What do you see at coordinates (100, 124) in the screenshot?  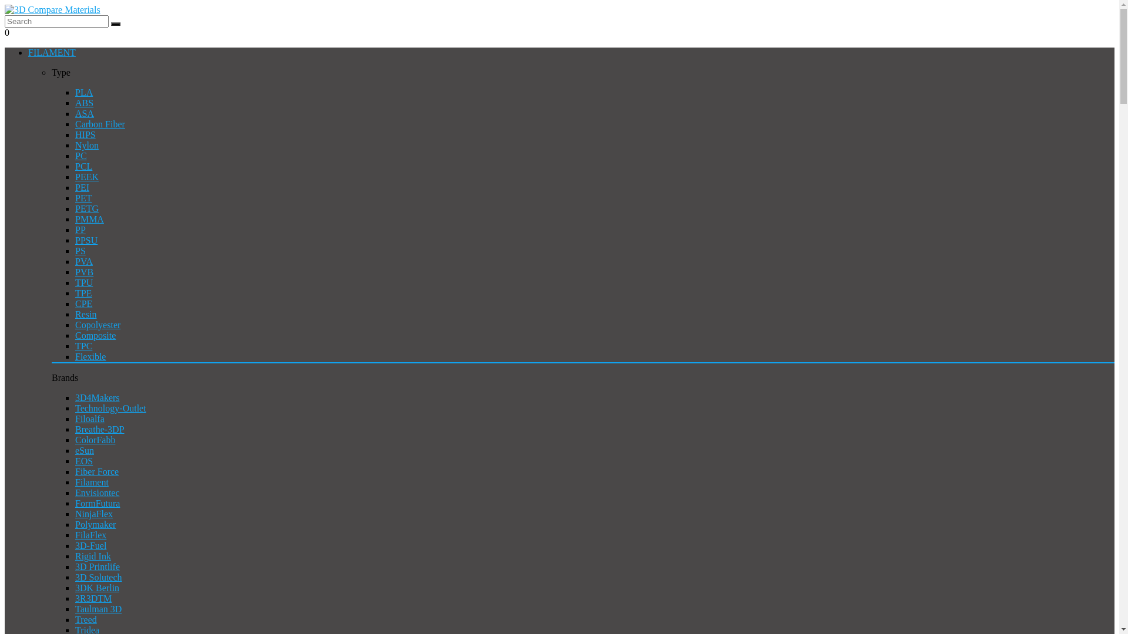 I see `Carbon Fiber` at bounding box center [100, 124].